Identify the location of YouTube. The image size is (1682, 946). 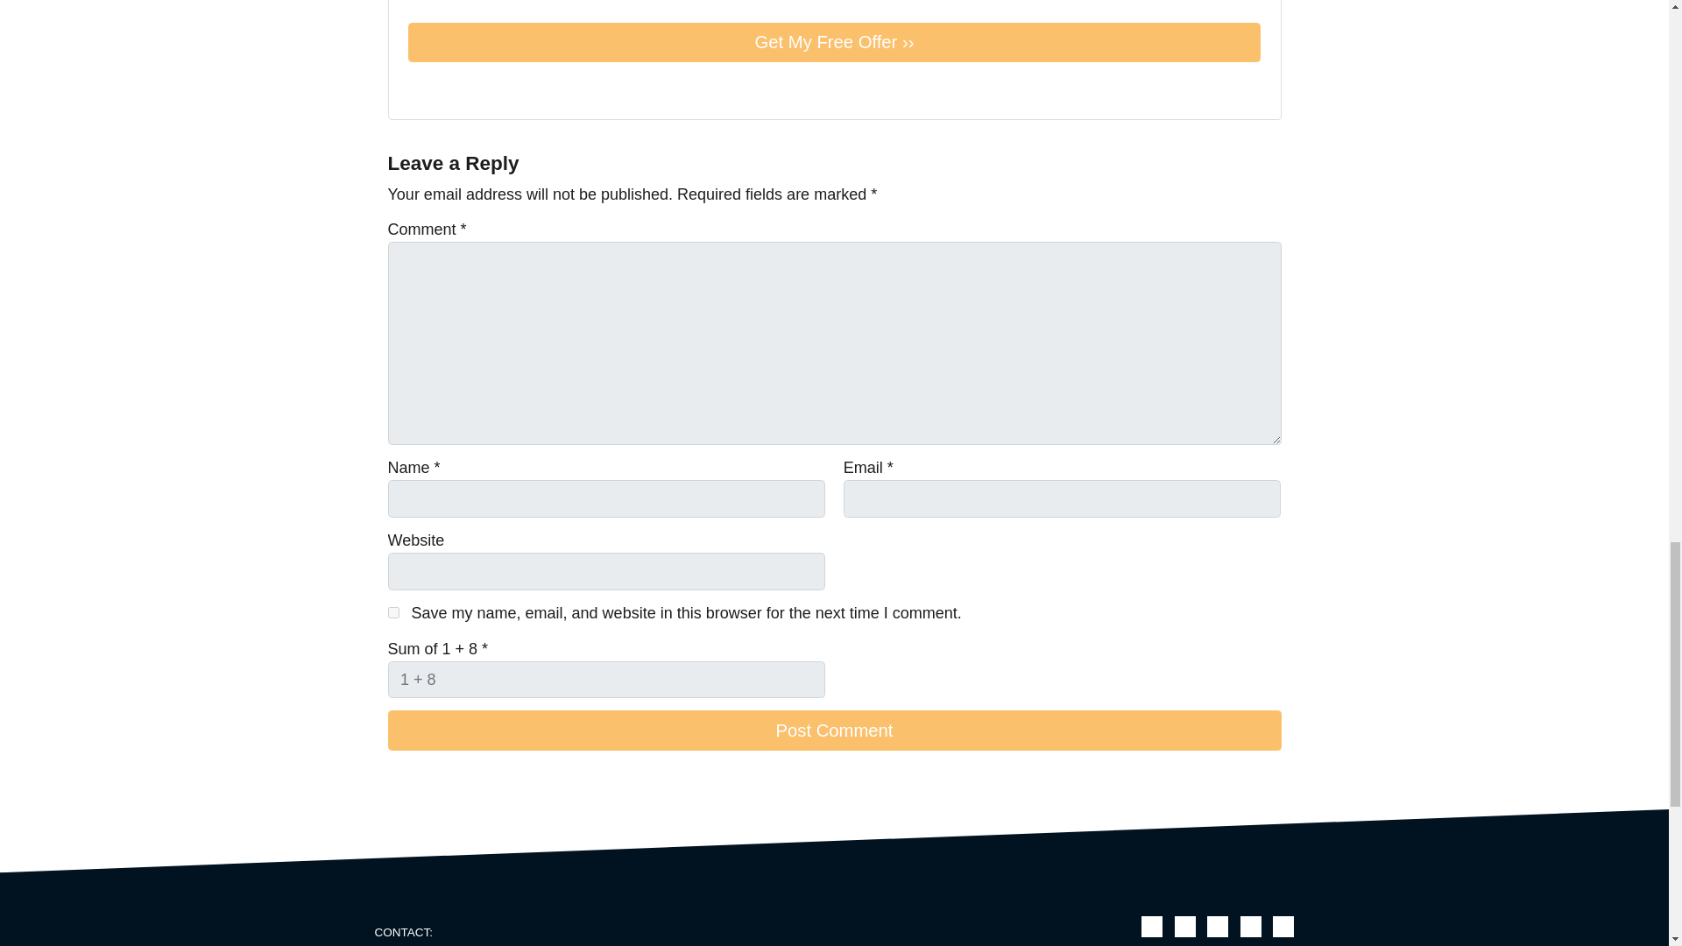
(468, 88).